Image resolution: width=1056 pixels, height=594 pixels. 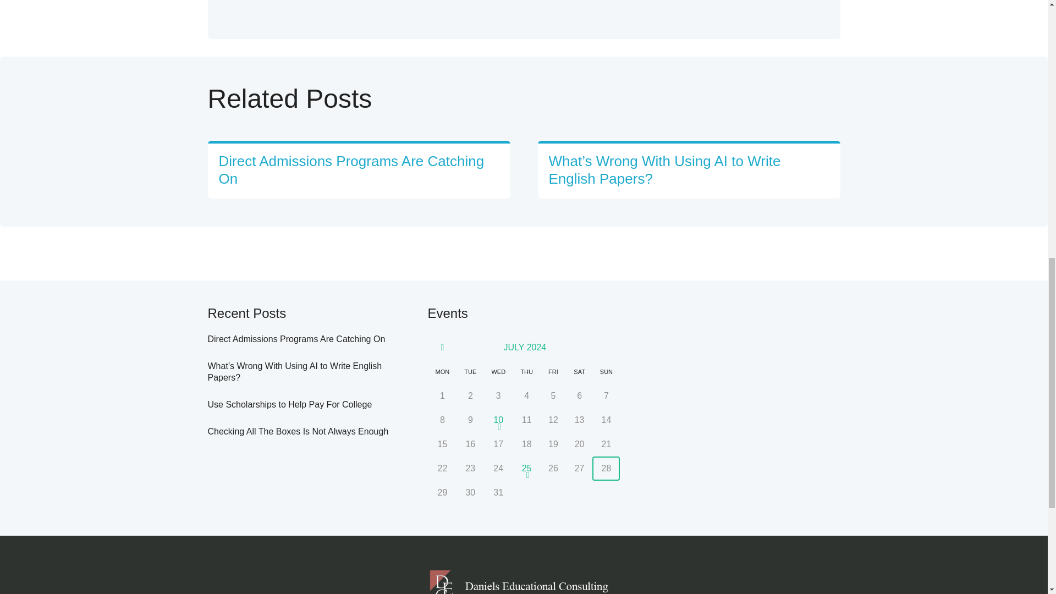 What do you see at coordinates (296, 339) in the screenshot?
I see `Direct Admissions Programs Are Catching On` at bounding box center [296, 339].